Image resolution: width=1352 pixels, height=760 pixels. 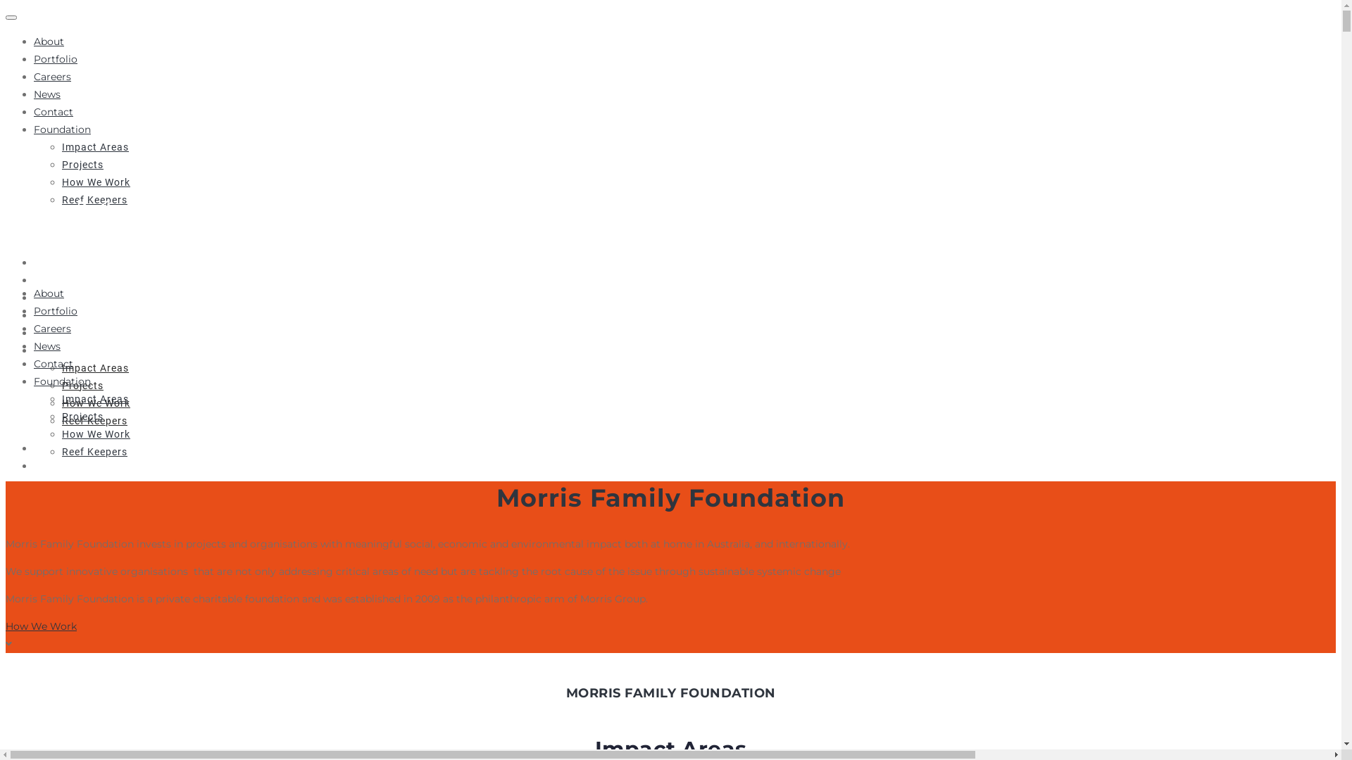 I want to click on Contact, so click(x=56, y=333).